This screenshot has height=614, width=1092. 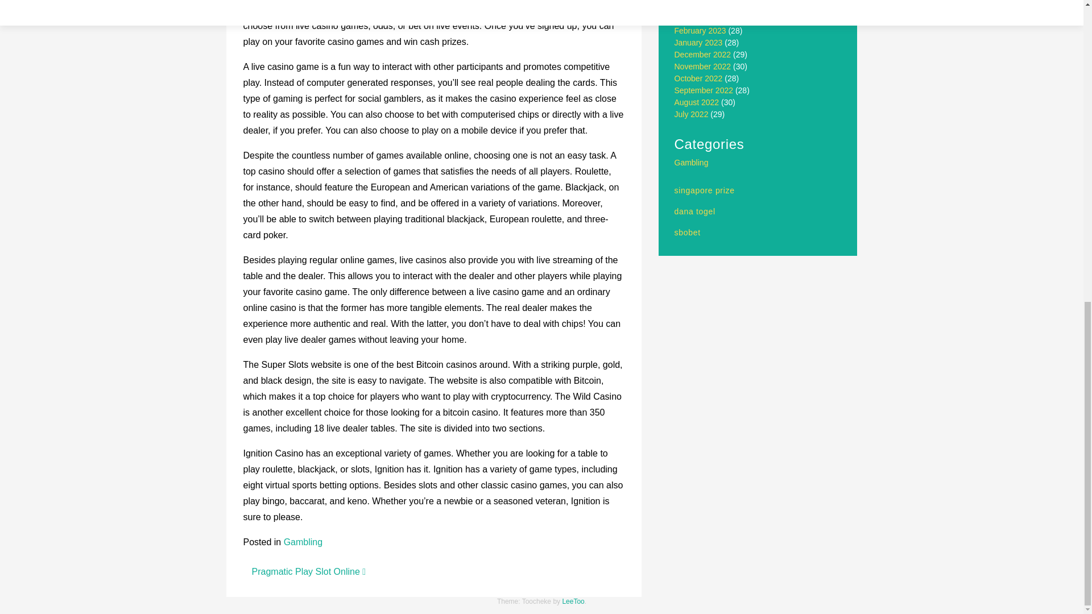 What do you see at coordinates (693, 7) in the screenshot?
I see `April 2023` at bounding box center [693, 7].